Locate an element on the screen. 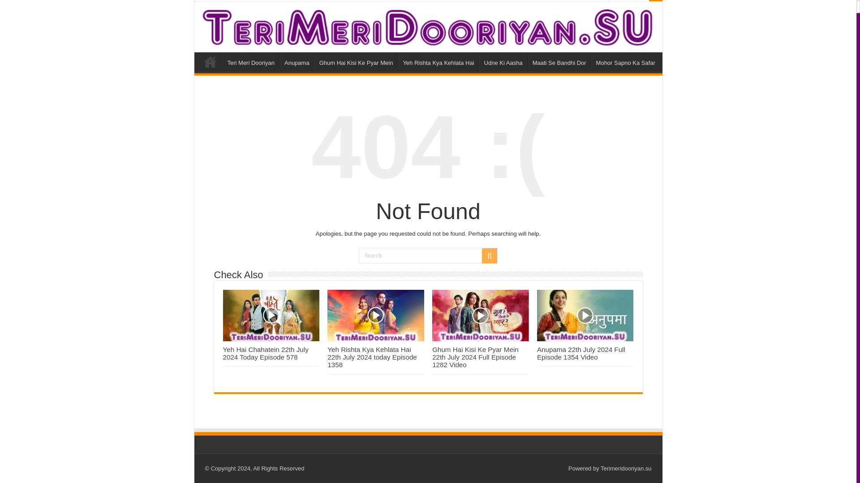 The height and width of the screenshot is (483, 860). Yeh Rishta Kya Kehlata Hai 22th July 2024 today Episode 1358 is located at coordinates (372, 356).